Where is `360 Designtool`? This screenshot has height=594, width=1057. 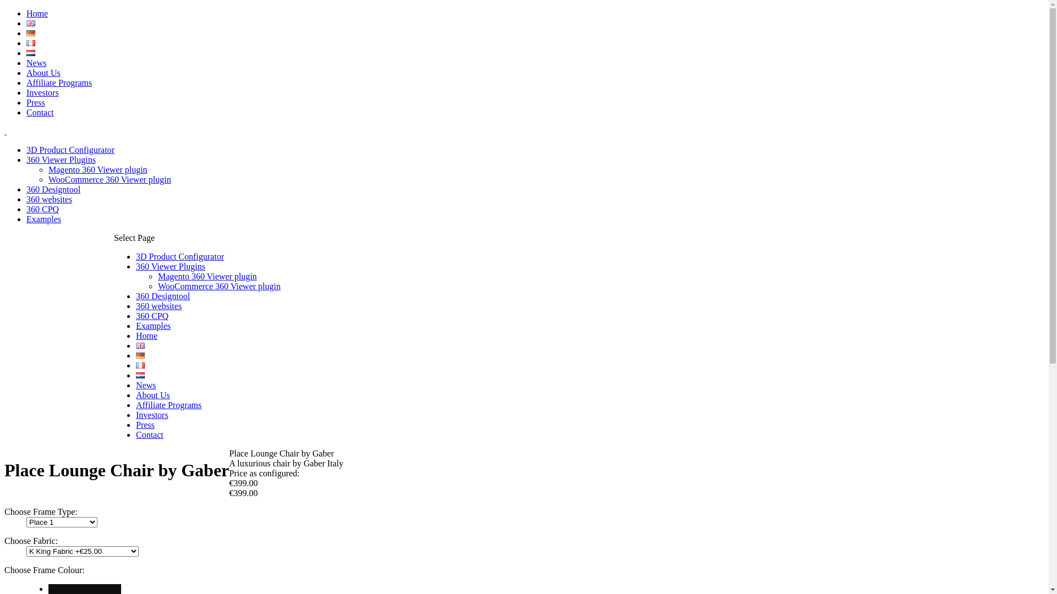
360 Designtool is located at coordinates (53, 189).